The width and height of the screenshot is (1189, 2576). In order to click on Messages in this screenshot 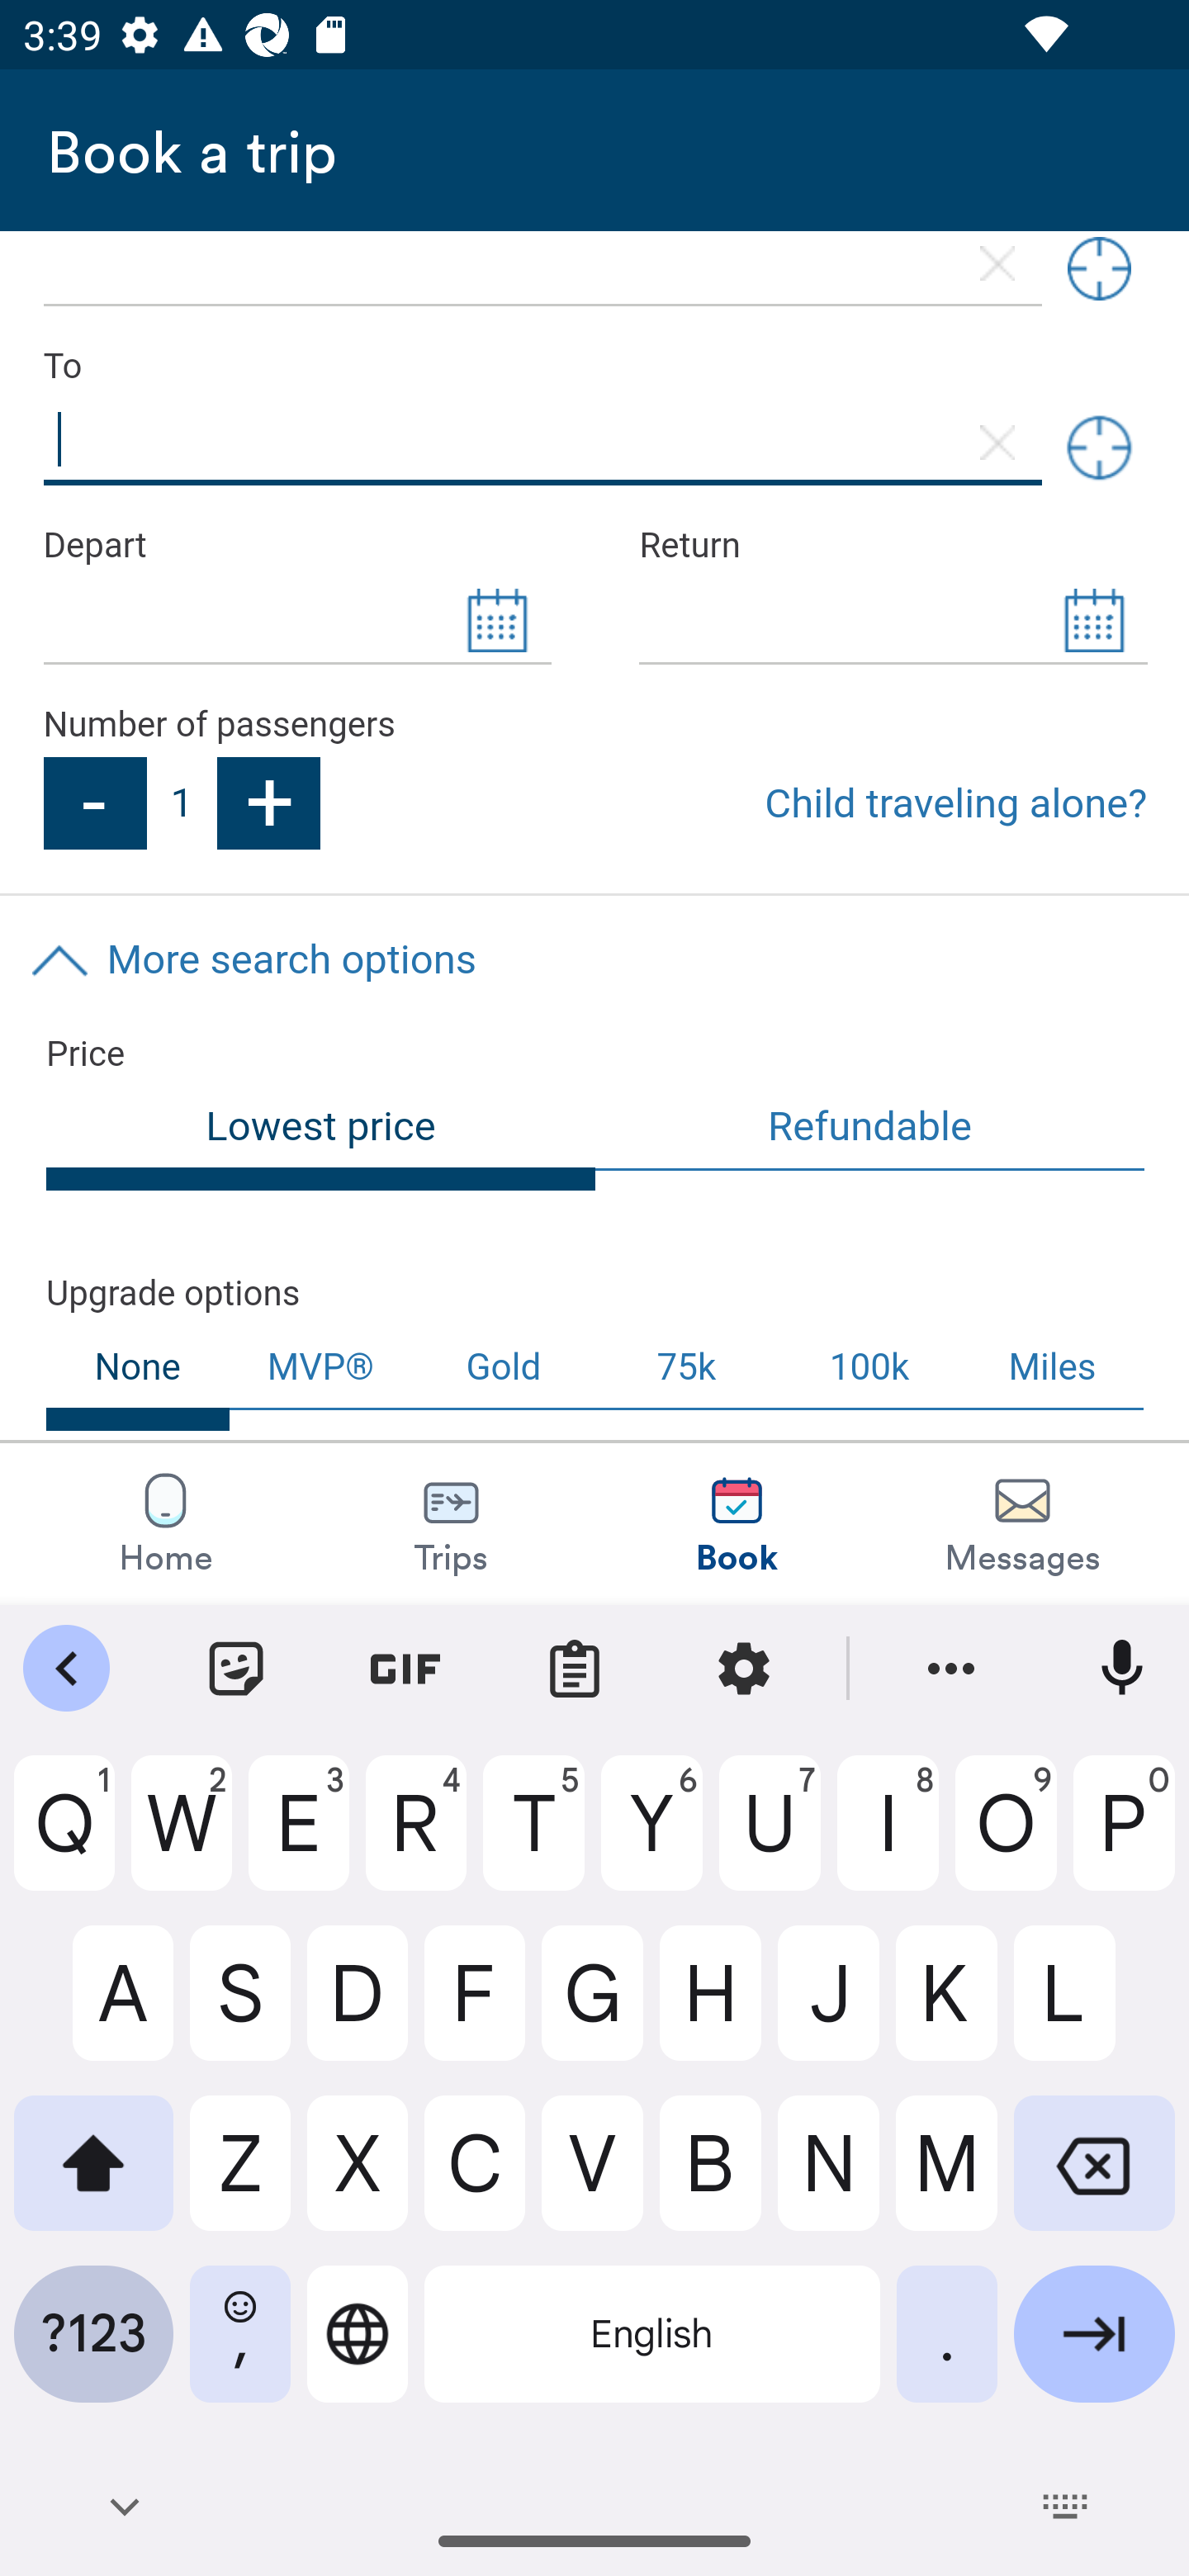, I will do `click(1022, 1523)`.